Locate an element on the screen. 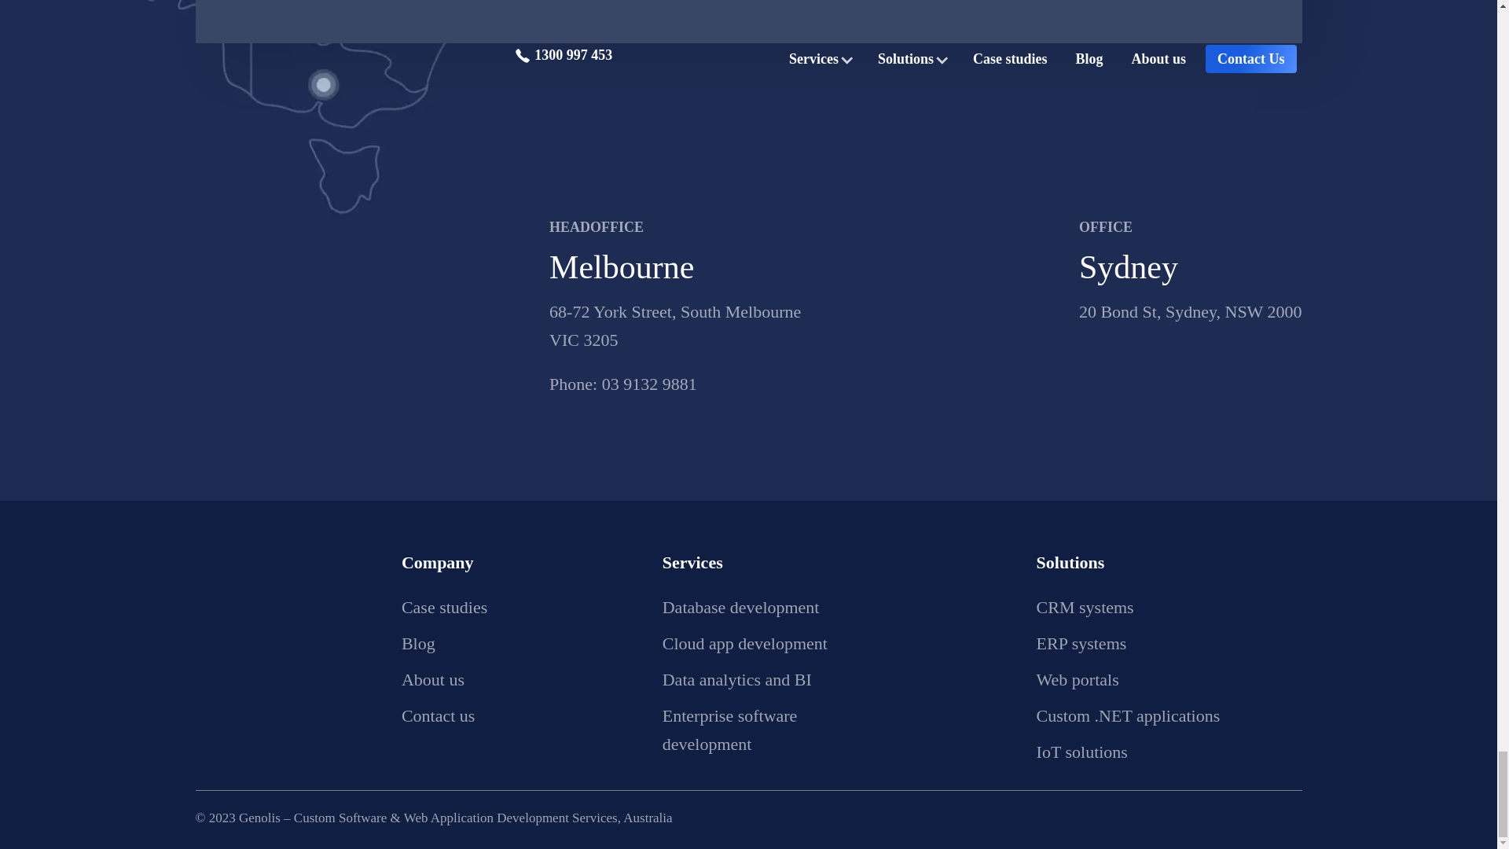 This screenshot has height=849, width=1509. Database development is located at coordinates (740, 607).